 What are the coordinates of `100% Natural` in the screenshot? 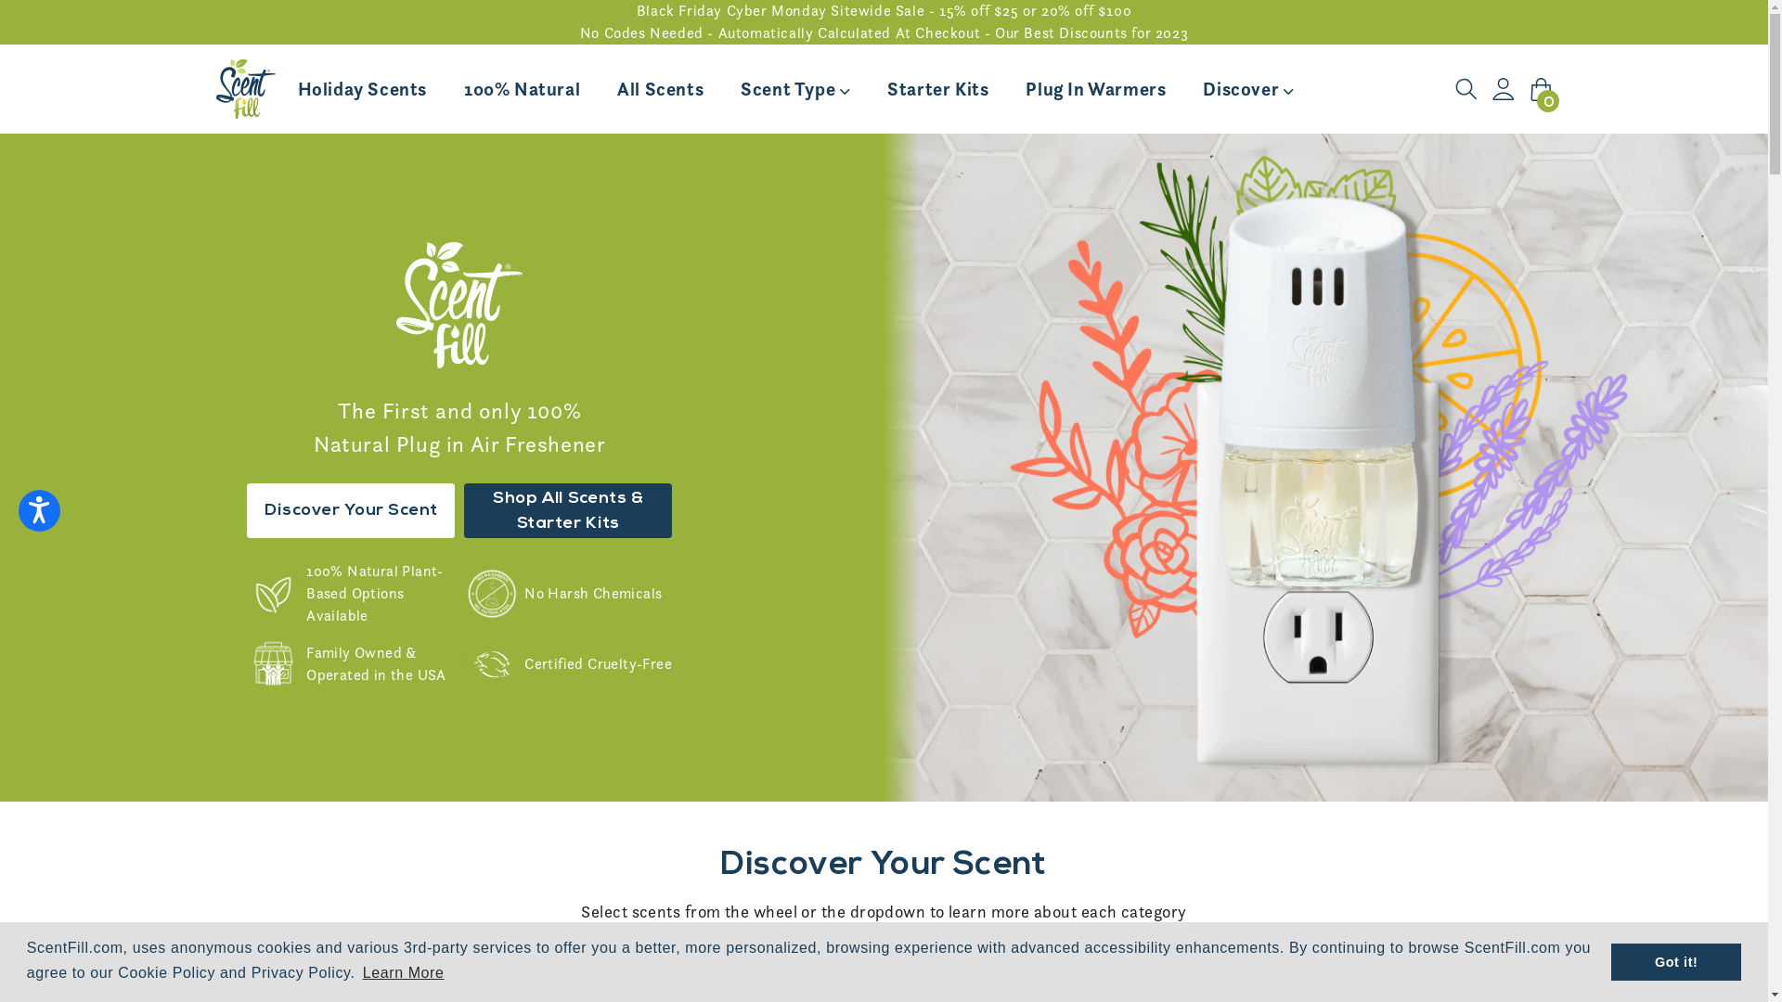 It's located at (522, 89).